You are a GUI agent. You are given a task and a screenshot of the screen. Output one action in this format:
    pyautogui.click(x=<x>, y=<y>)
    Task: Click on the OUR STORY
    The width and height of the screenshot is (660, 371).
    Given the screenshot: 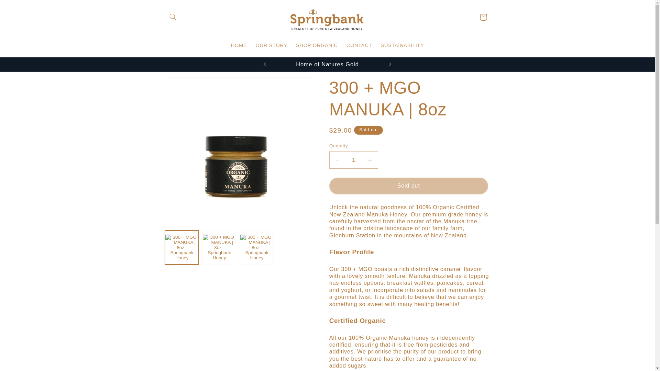 What is the action you would take?
    pyautogui.click(x=272, y=46)
    